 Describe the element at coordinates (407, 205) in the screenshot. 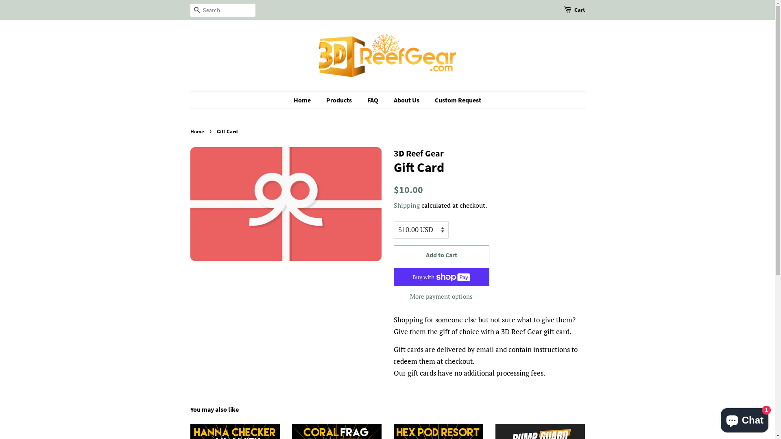

I see `Shipping` at that location.